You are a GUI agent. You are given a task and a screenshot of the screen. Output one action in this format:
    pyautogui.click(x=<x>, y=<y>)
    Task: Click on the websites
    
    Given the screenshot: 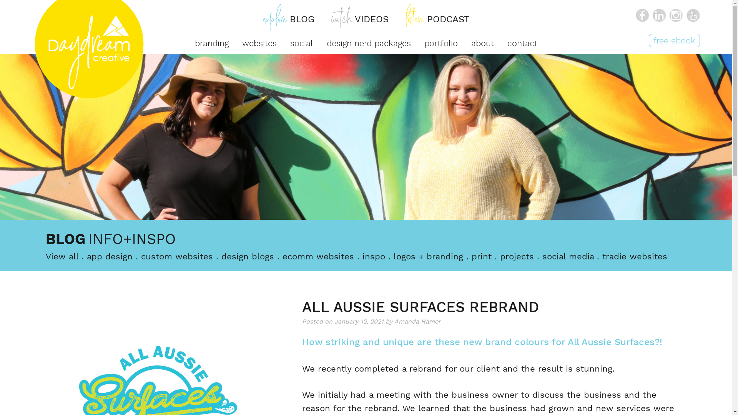 What is the action you would take?
    pyautogui.click(x=259, y=43)
    